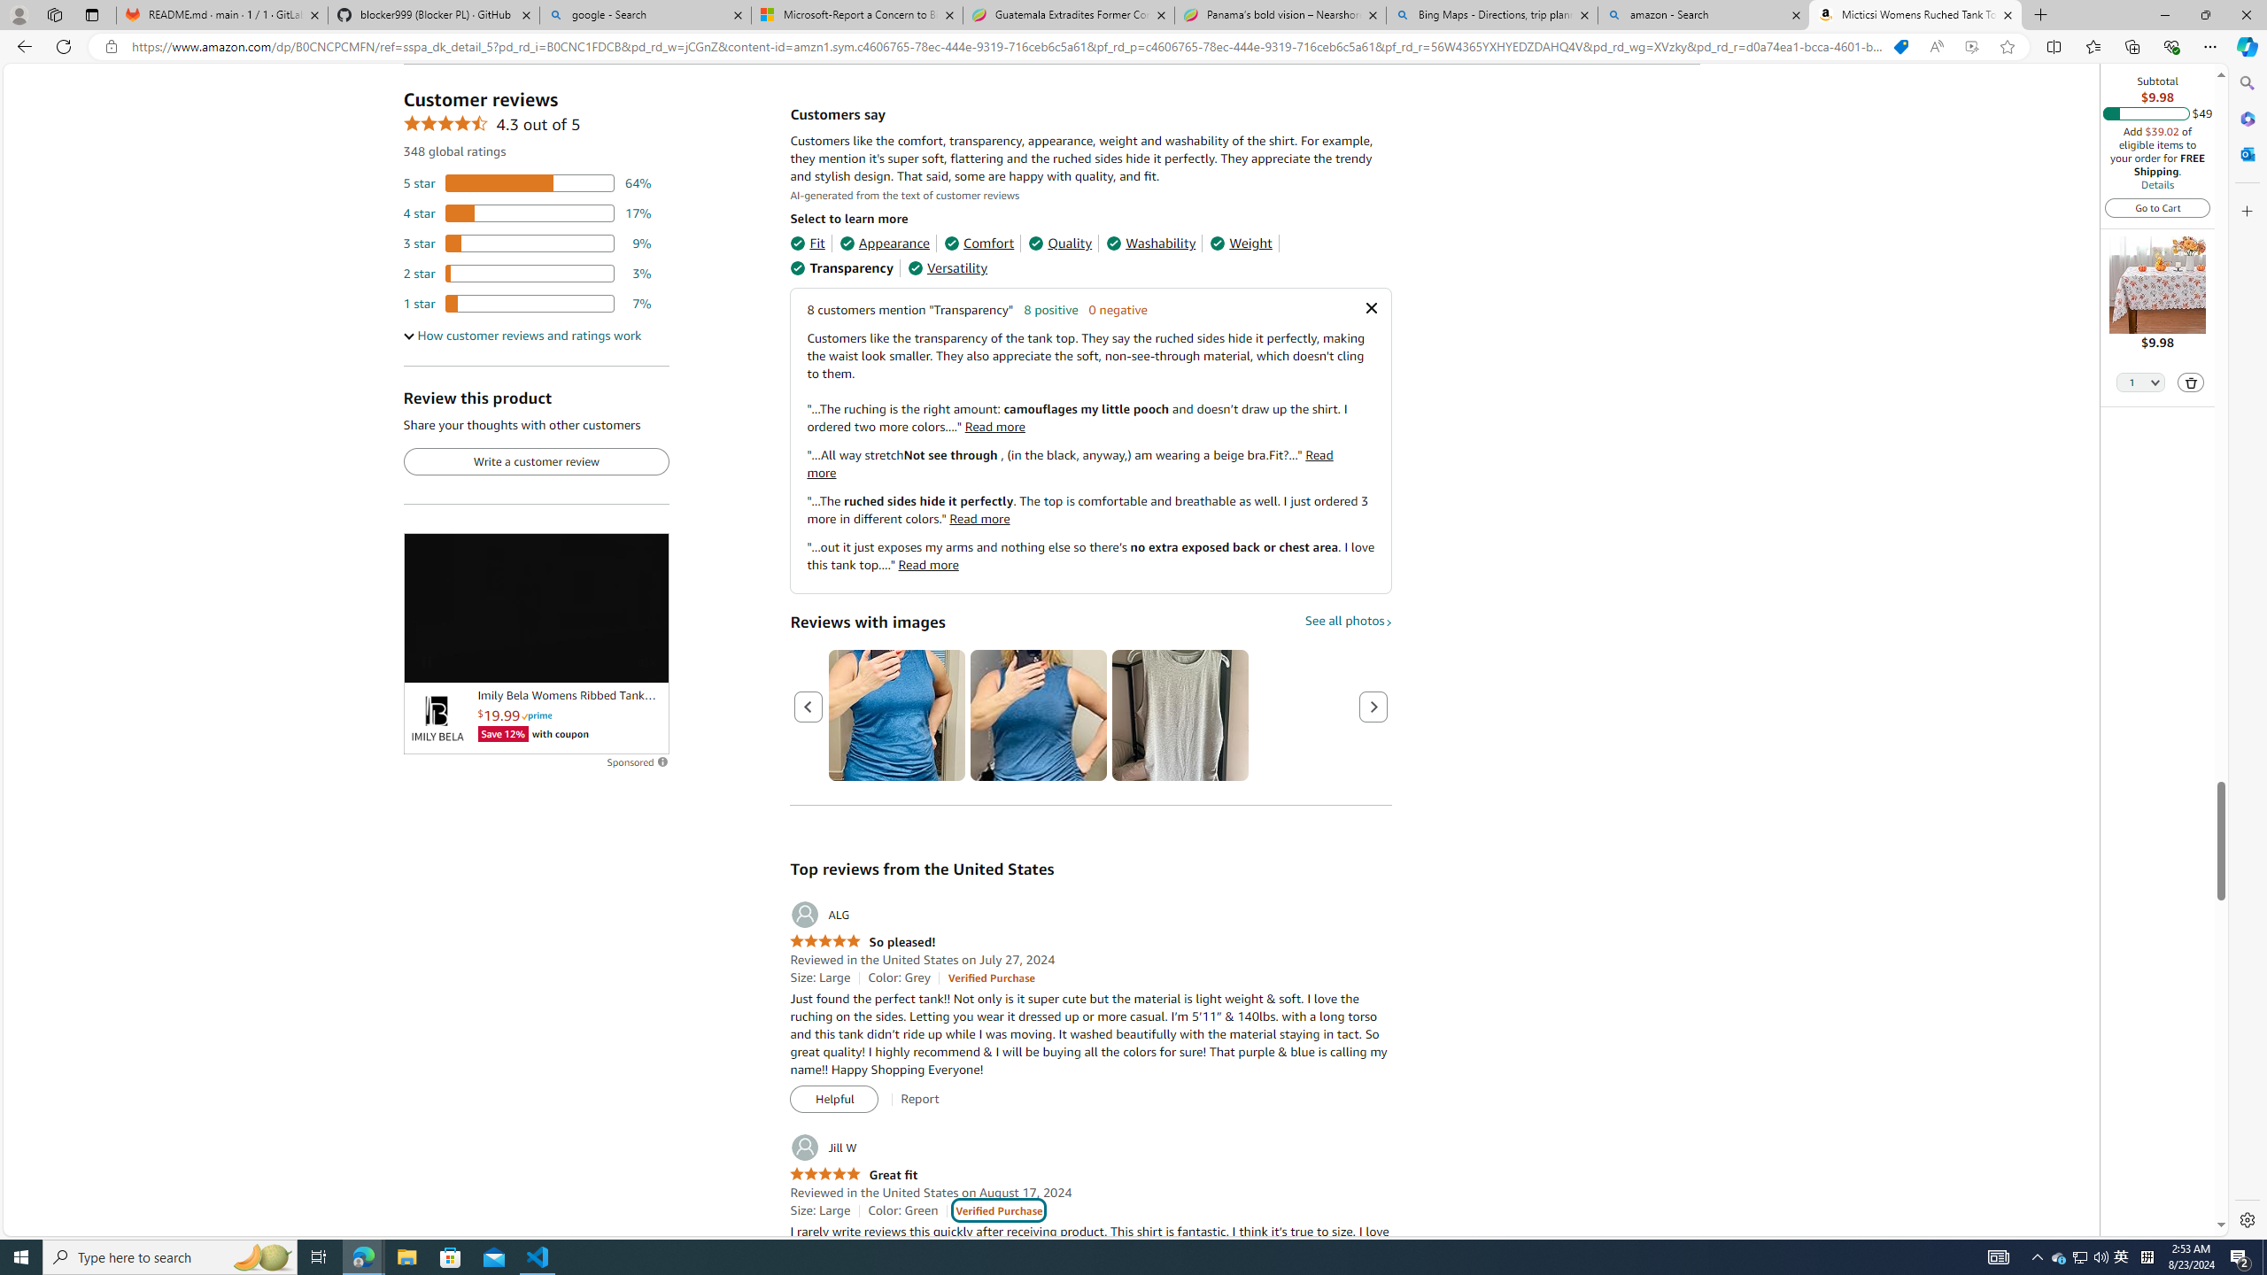 Image resolution: width=2267 pixels, height=1275 pixels. Describe the element at coordinates (1971, 47) in the screenshot. I see `Enhance video` at that location.